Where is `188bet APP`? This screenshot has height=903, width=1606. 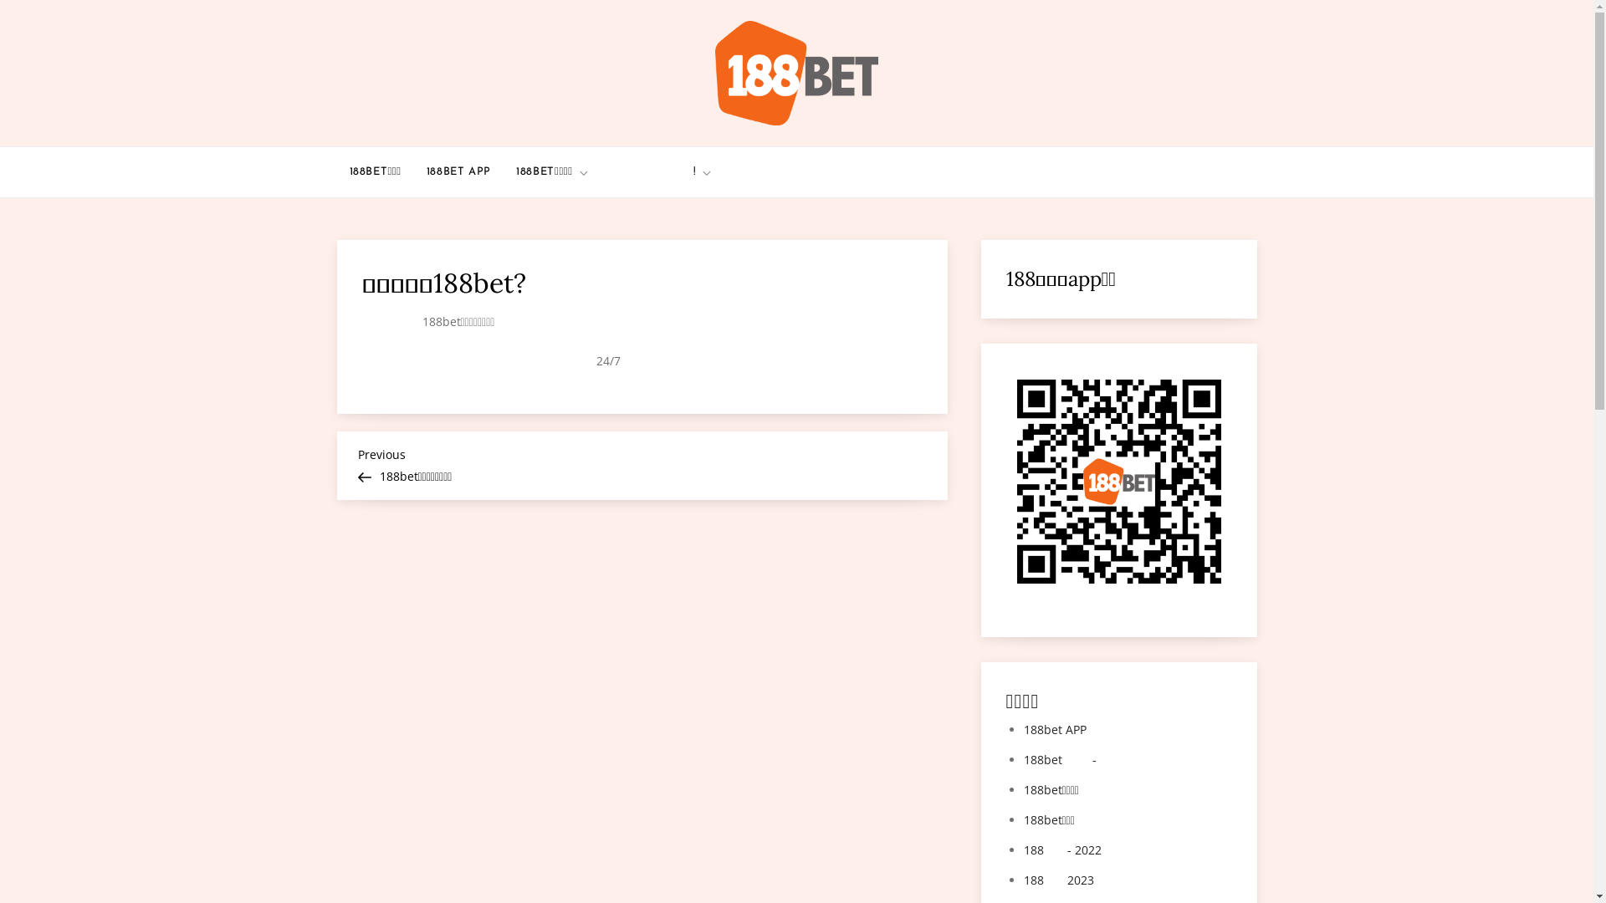 188bet APP is located at coordinates (1056, 729).